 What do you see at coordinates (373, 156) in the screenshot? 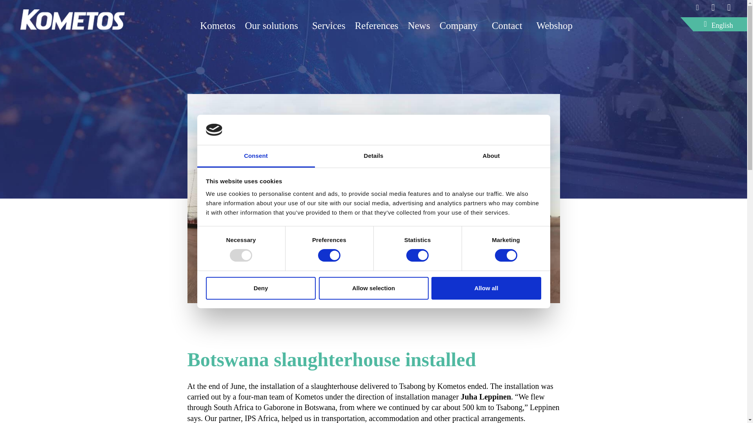
I see `Details` at bounding box center [373, 156].